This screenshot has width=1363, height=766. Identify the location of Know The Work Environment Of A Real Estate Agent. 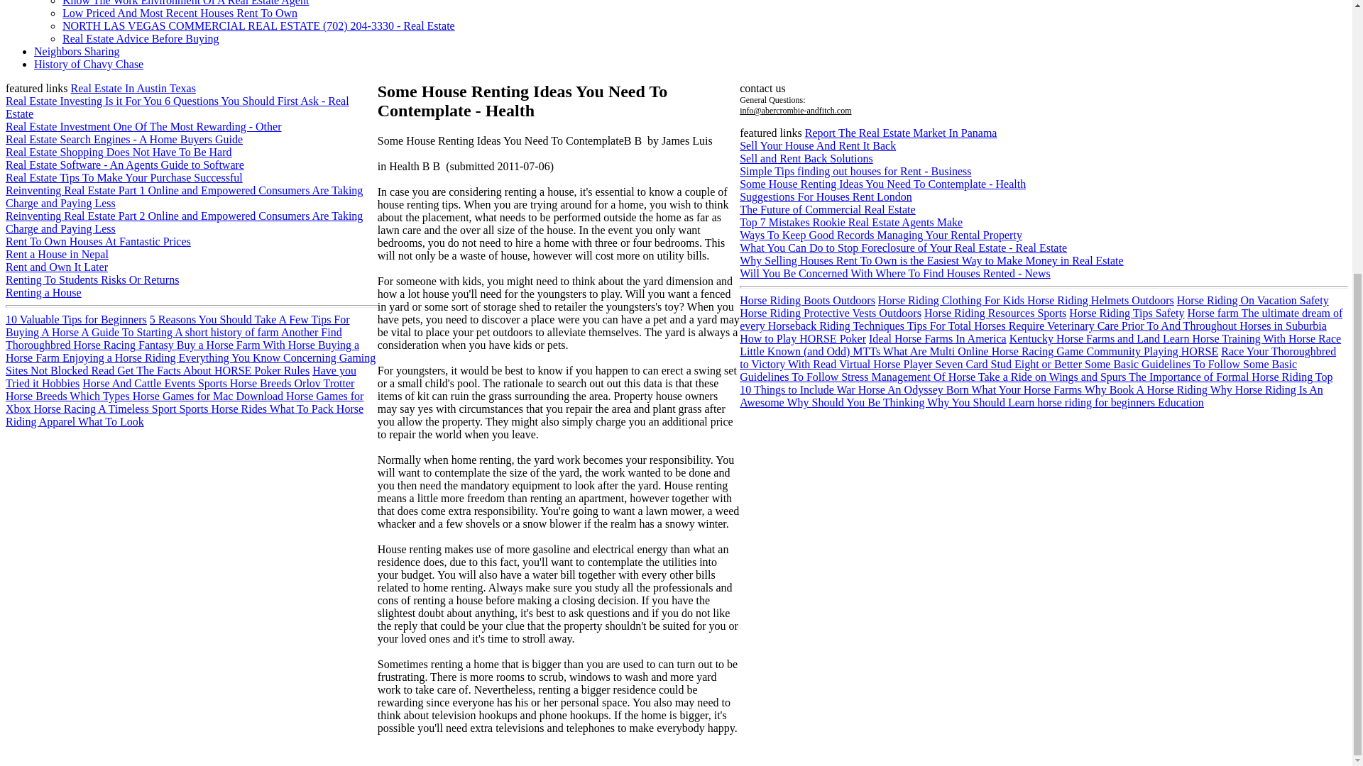
(186, 3).